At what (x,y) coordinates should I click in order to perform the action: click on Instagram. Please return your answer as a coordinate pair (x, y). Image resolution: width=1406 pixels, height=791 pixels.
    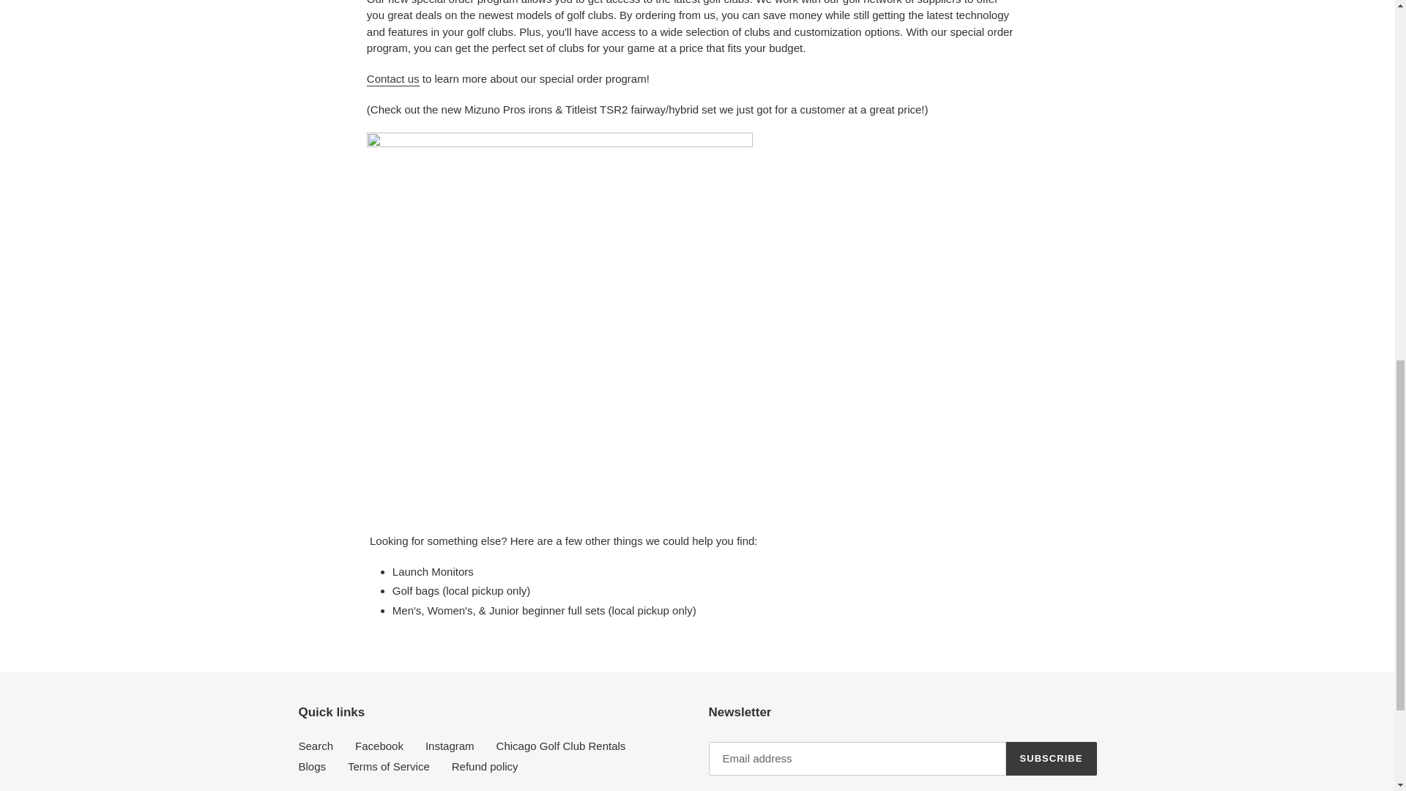
    Looking at the image, I should click on (450, 746).